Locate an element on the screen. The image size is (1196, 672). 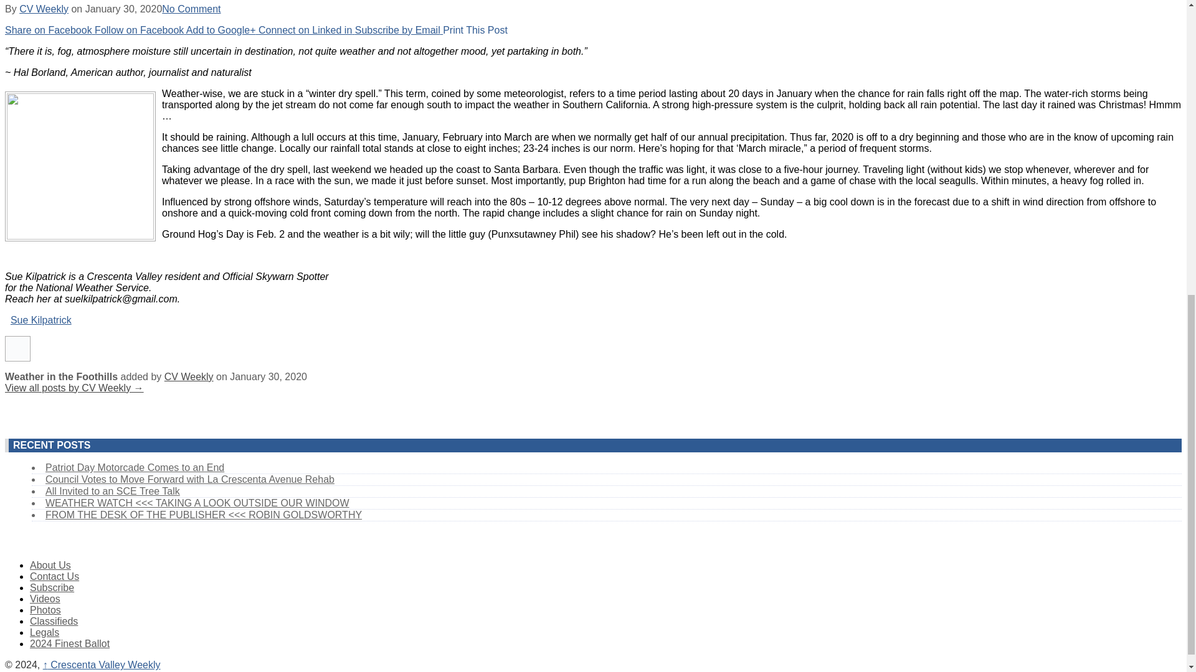
CV Weekly is located at coordinates (44, 9).